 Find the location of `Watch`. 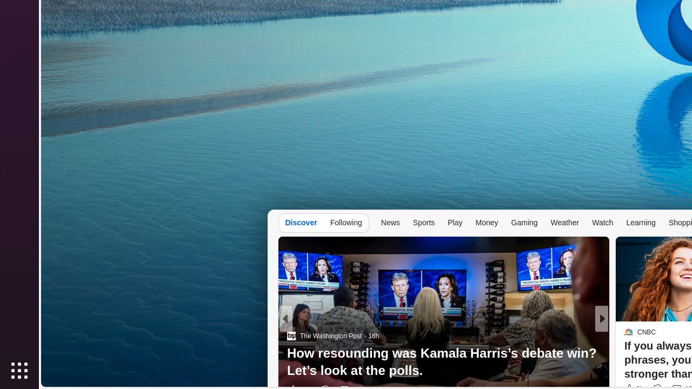

Watch is located at coordinates (603, 223).